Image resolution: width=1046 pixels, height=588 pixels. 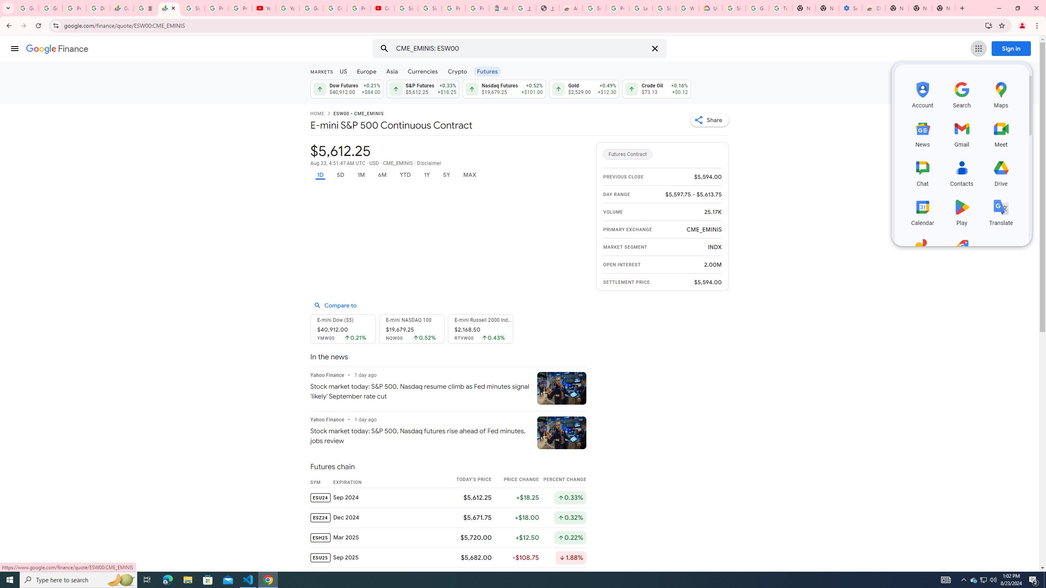 I want to click on Disclaimer, so click(x=429, y=163).